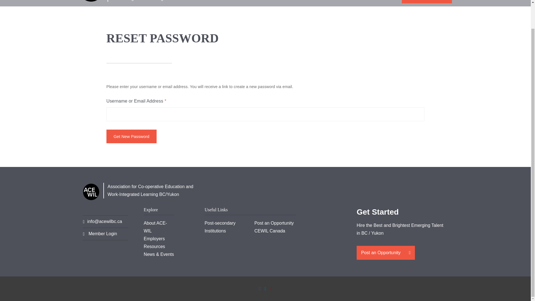  What do you see at coordinates (132, 137) in the screenshot?
I see `Get New Password` at bounding box center [132, 137].